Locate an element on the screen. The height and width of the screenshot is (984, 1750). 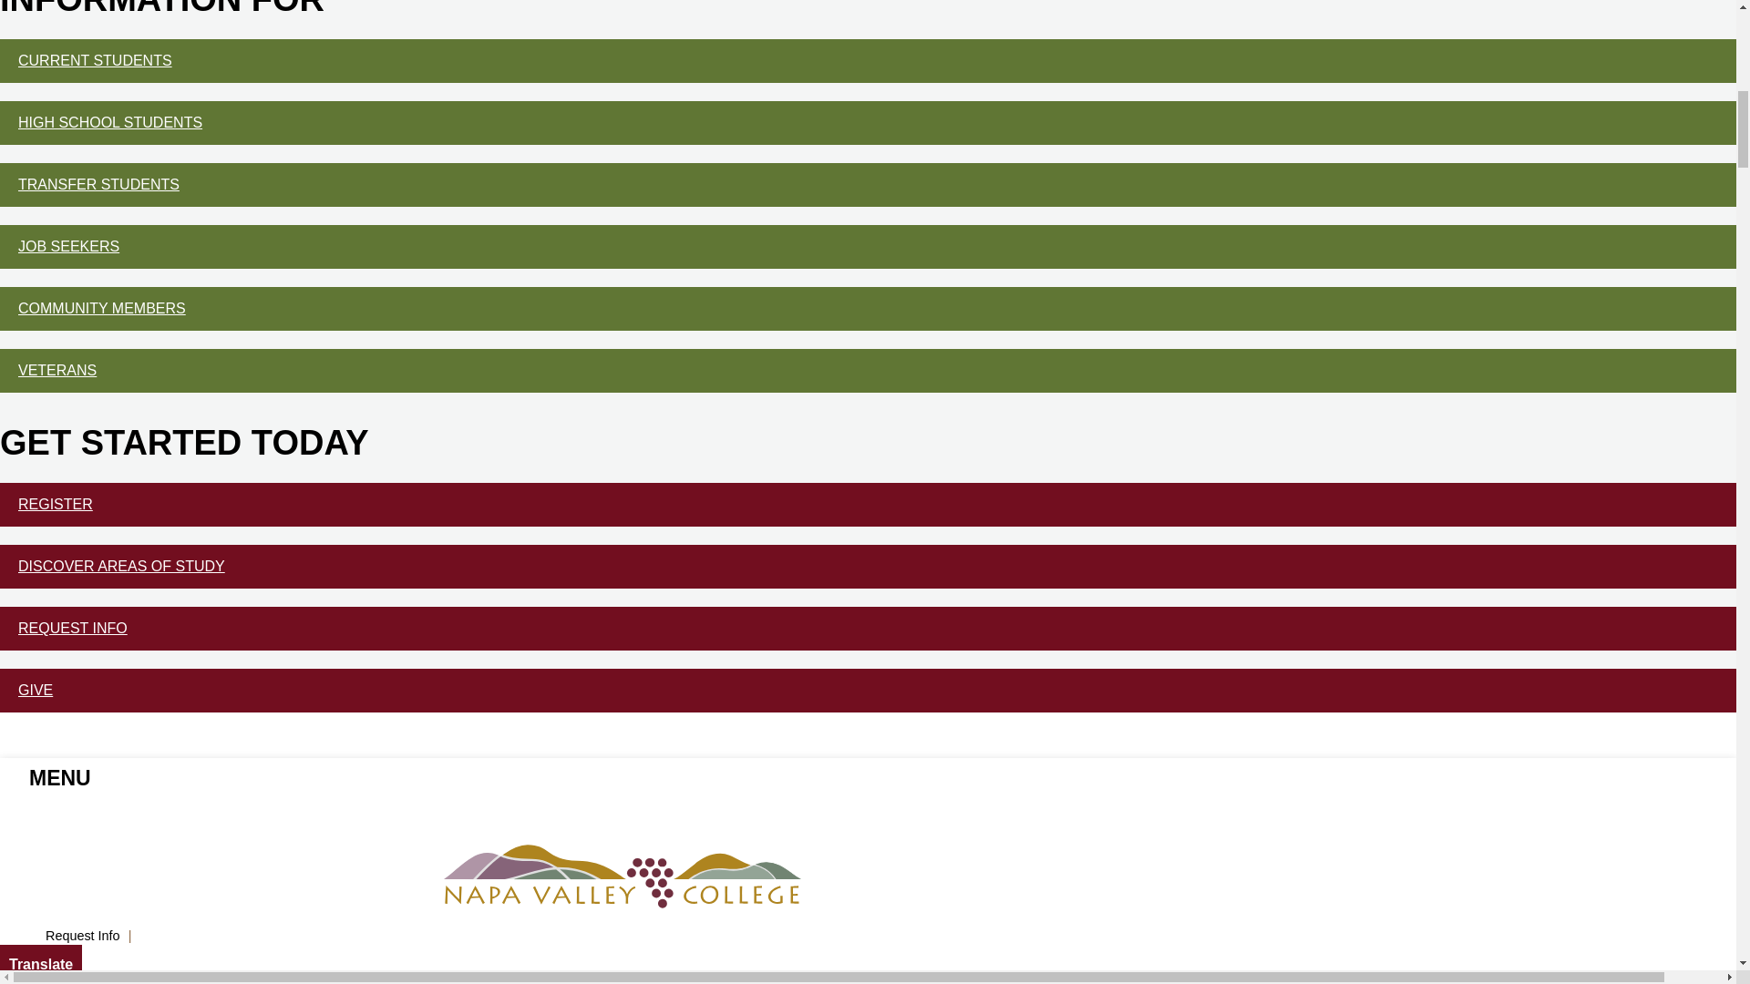
GIVE is located at coordinates (868, 691).